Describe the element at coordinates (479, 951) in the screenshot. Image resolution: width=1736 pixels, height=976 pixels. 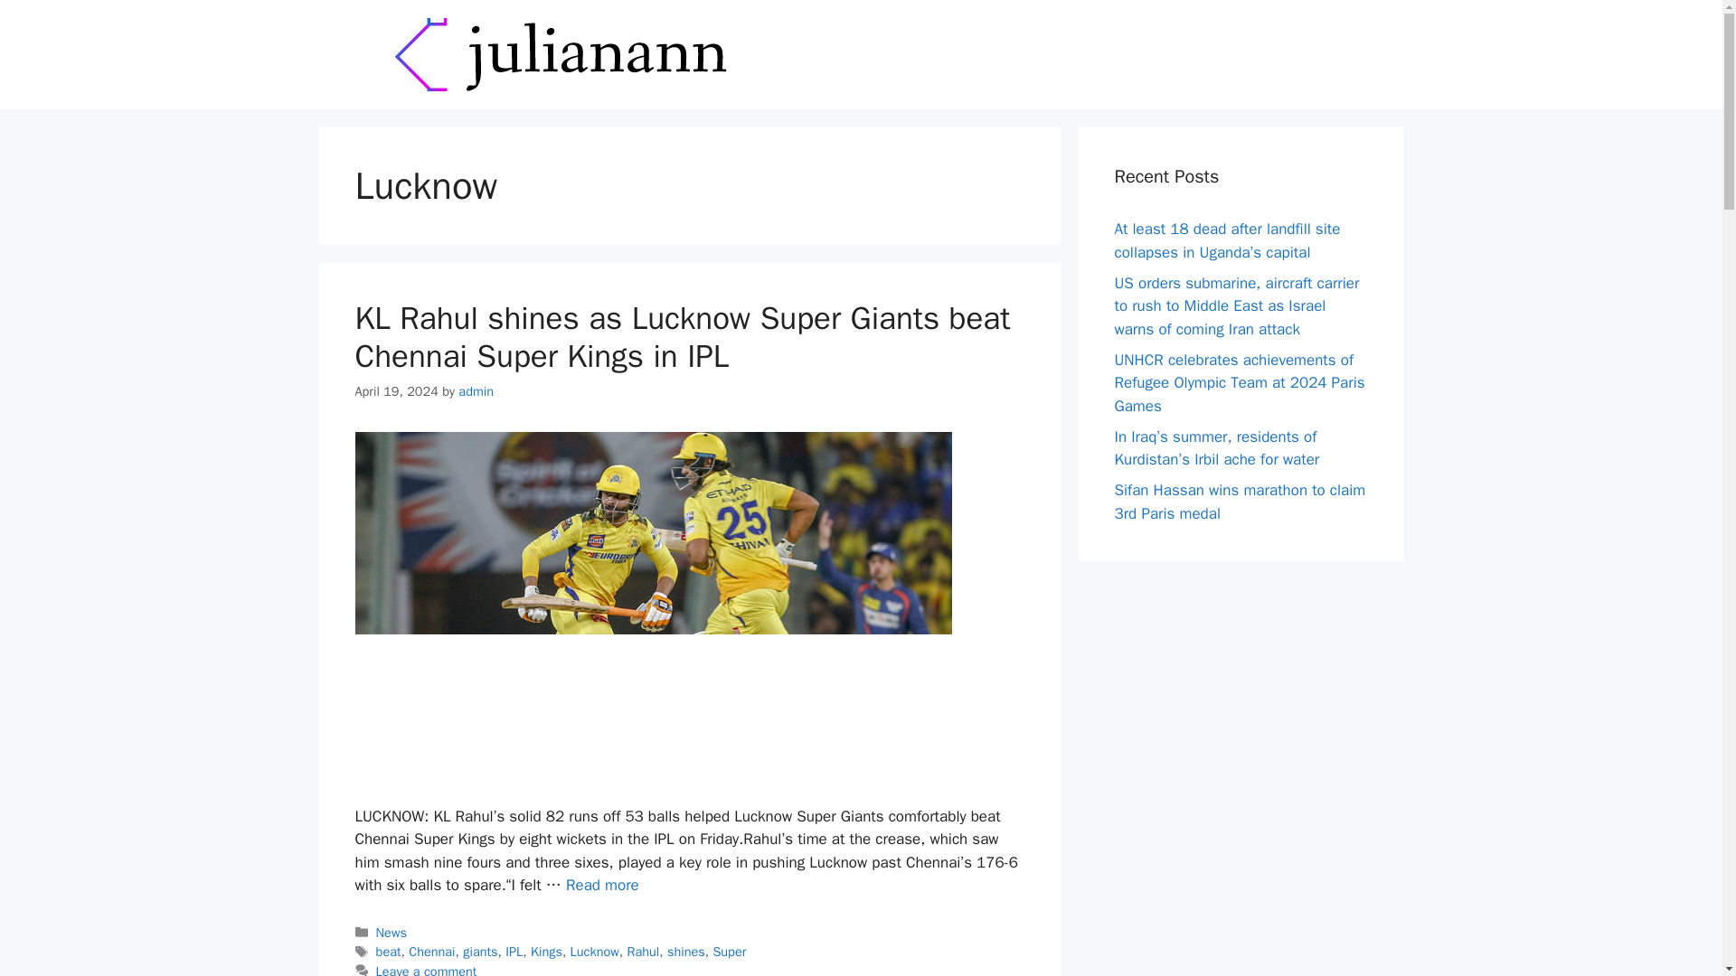
I see `giants` at that location.